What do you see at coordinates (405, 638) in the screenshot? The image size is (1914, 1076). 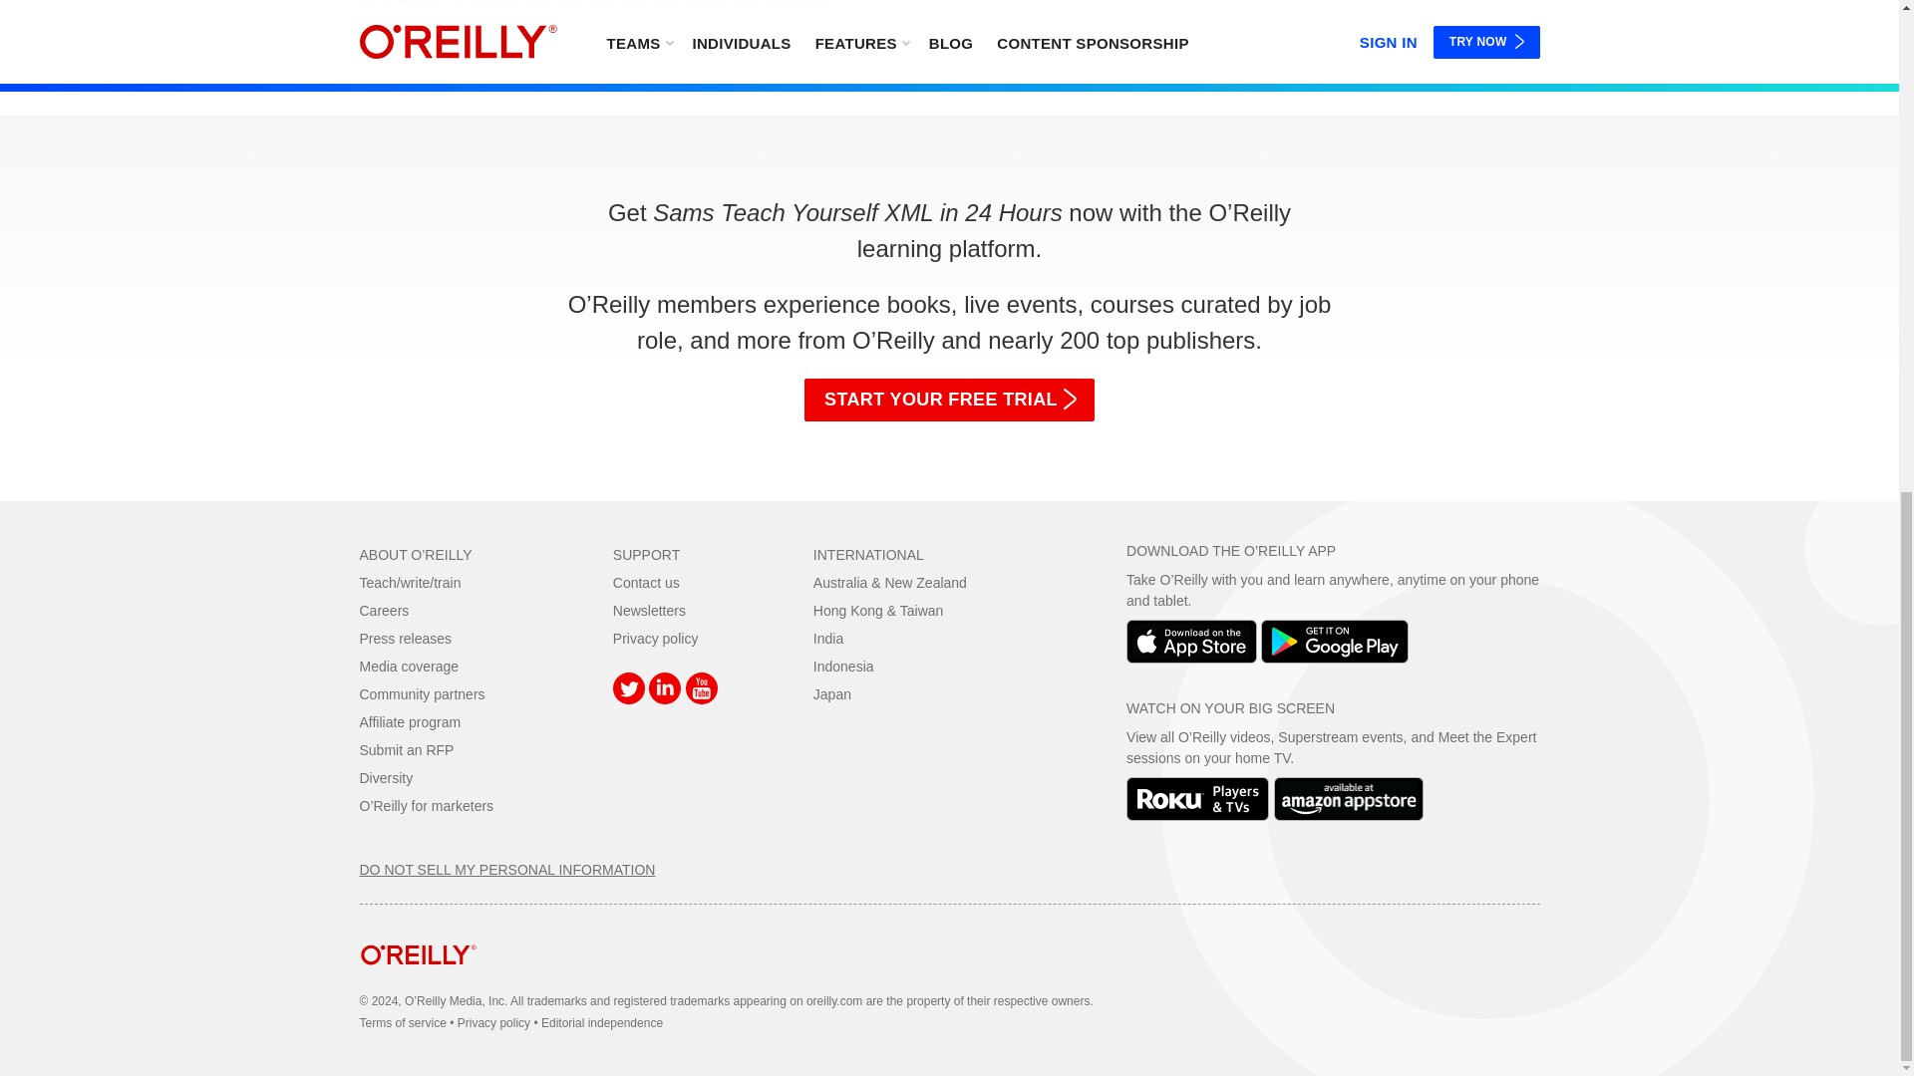 I see `Press releases` at bounding box center [405, 638].